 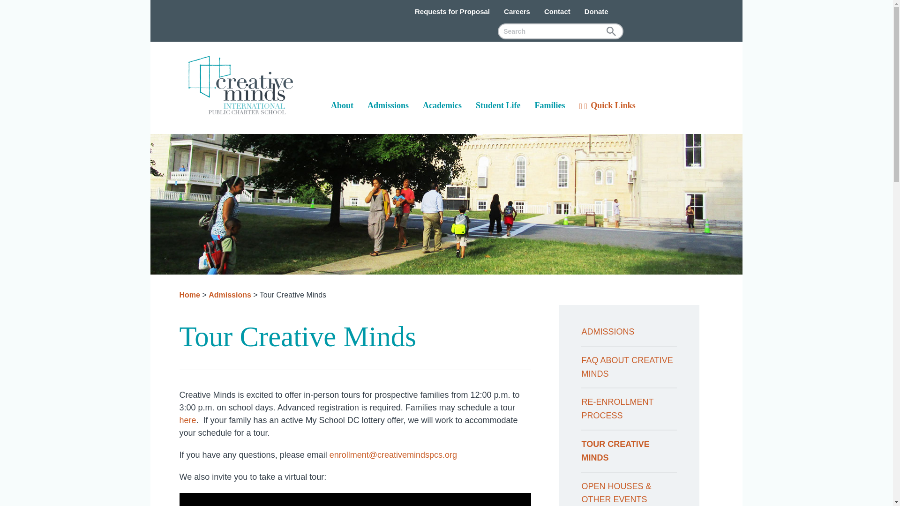 I want to click on About, so click(x=342, y=105).